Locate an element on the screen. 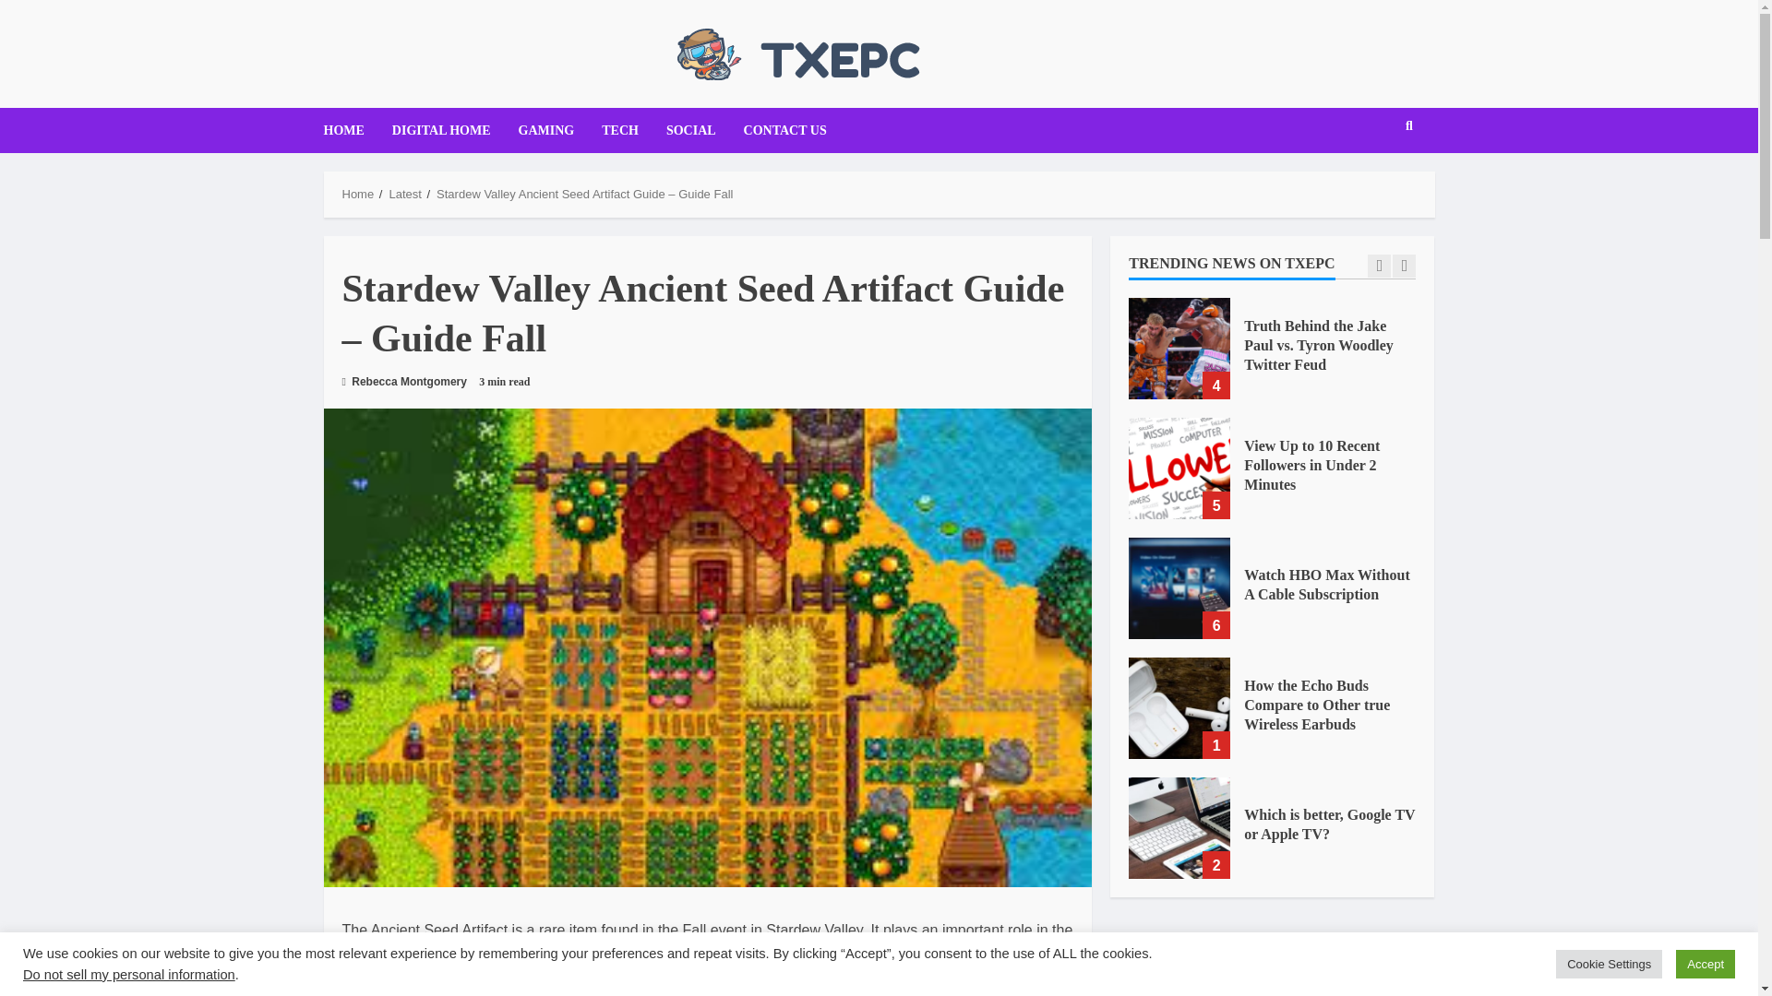  Search is located at coordinates (1373, 182).